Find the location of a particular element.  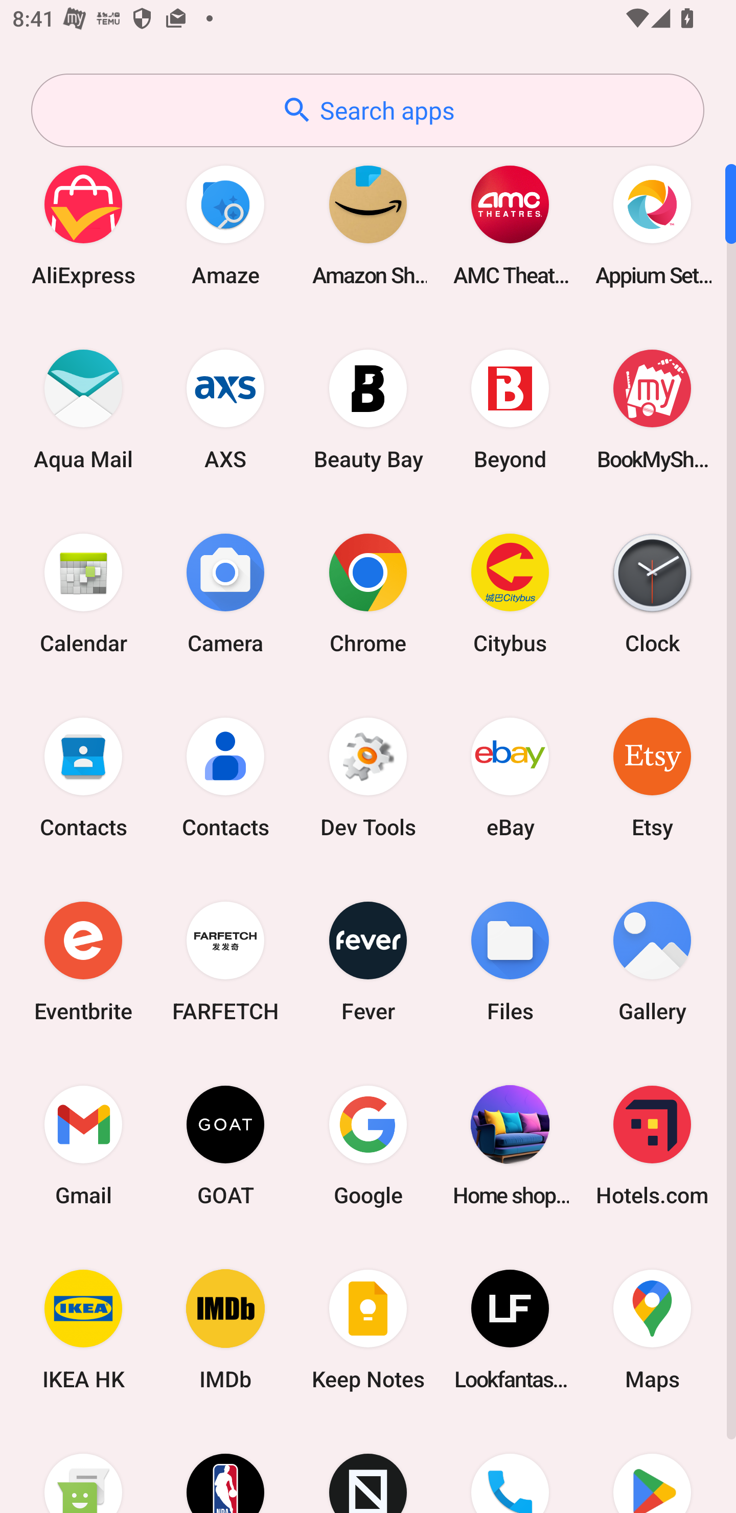

Gmail is located at coordinates (83, 1145).